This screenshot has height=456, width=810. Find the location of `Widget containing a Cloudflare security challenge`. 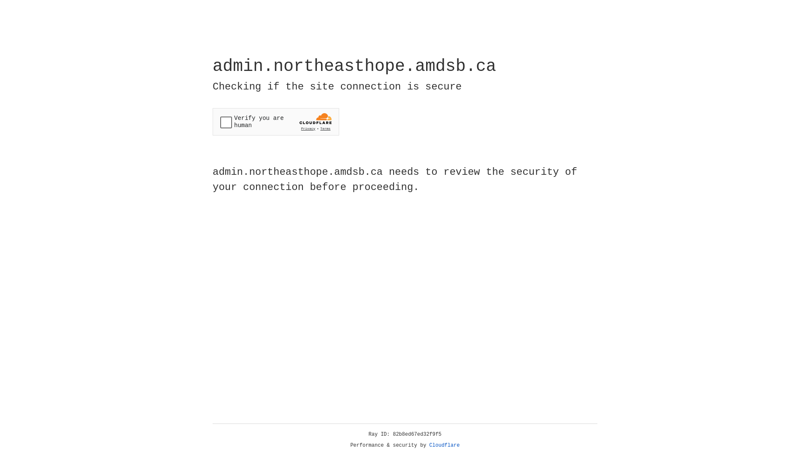

Widget containing a Cloudflare security challenge is located at coordinates (276, 122).